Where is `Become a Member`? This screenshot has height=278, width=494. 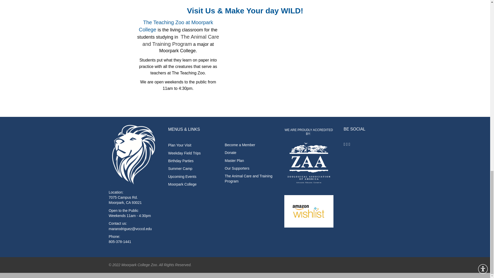
Become a Member is located at coordinates (240, 145).